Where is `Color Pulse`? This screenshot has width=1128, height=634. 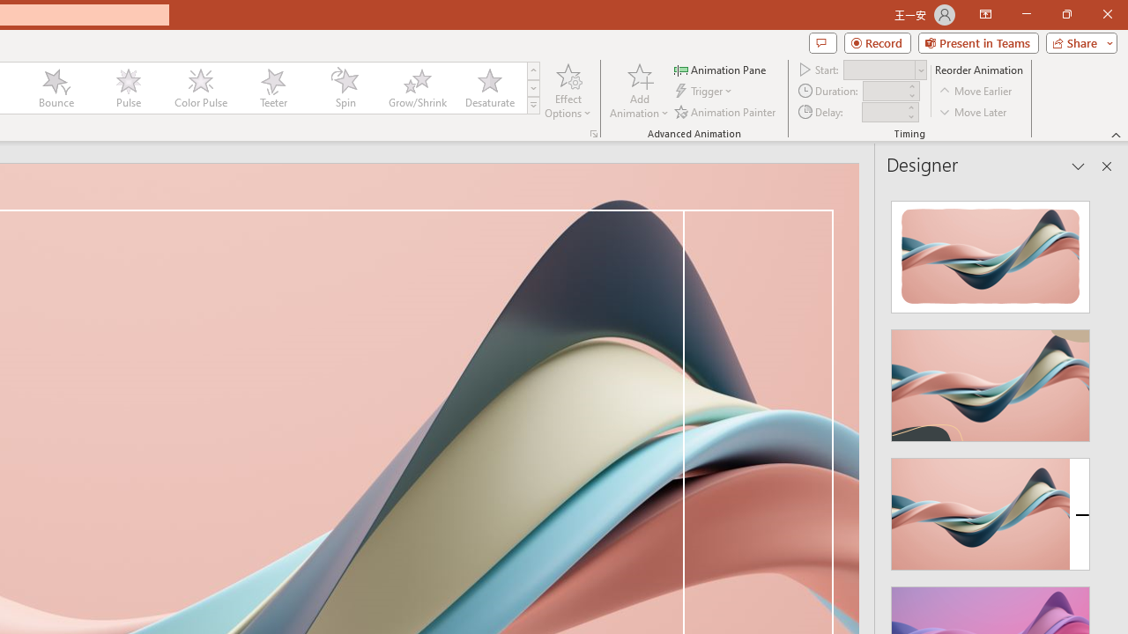
Color Pulse is located at coordinates (200, 88).